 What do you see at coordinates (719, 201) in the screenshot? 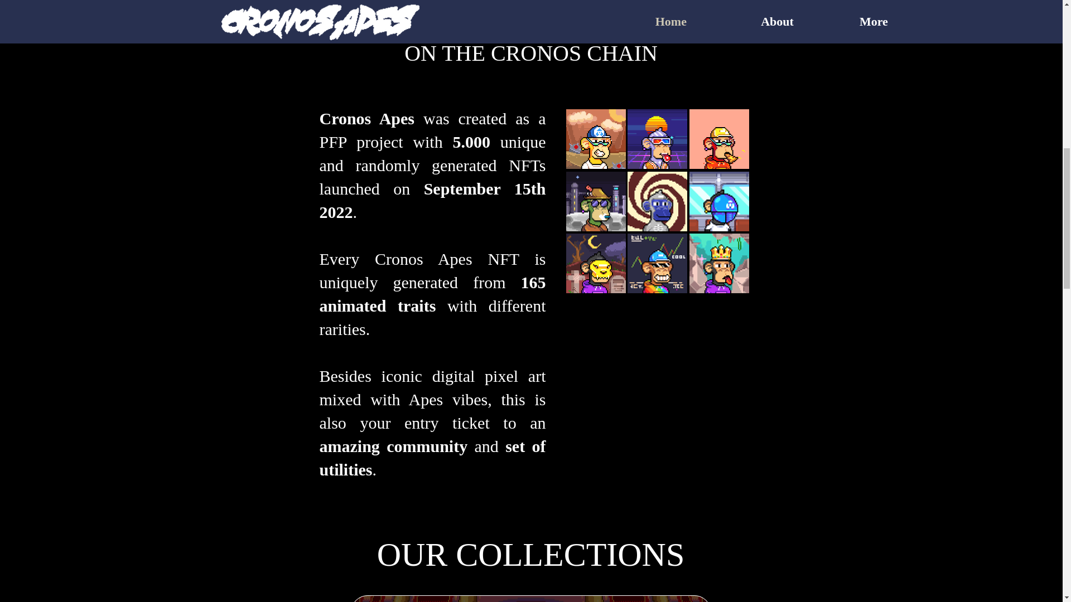
I see `4161.gif` at bounding box center [719, 201].